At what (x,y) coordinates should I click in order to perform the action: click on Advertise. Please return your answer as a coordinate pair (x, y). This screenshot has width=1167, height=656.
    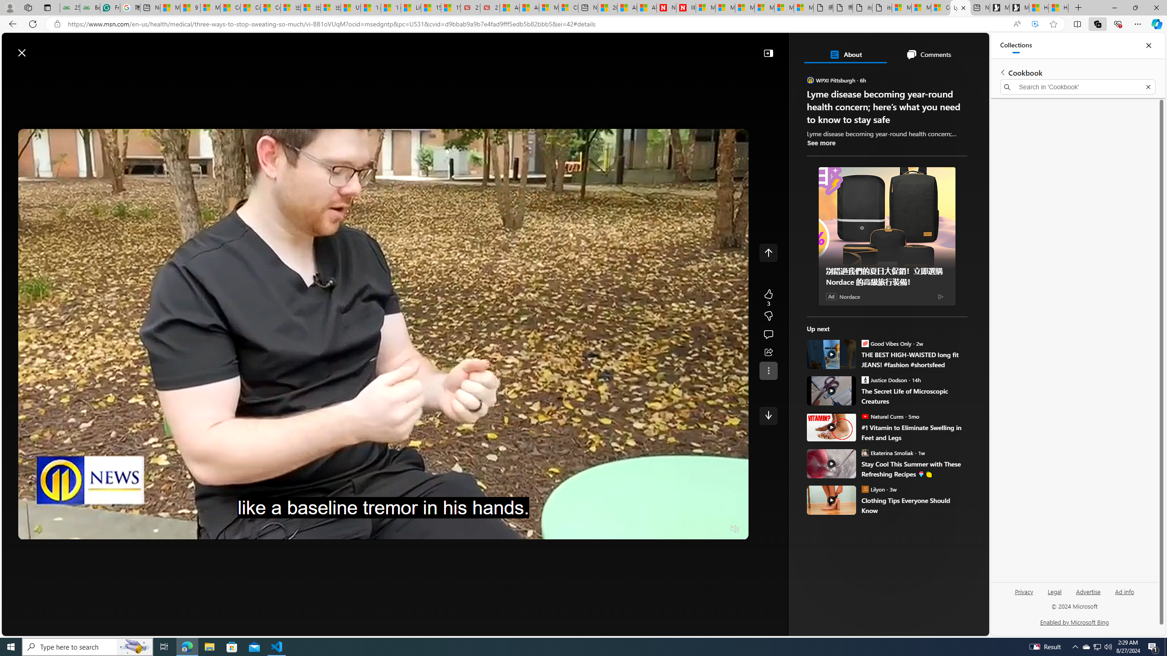
    Looking at the image, I should click on (1089, 595).